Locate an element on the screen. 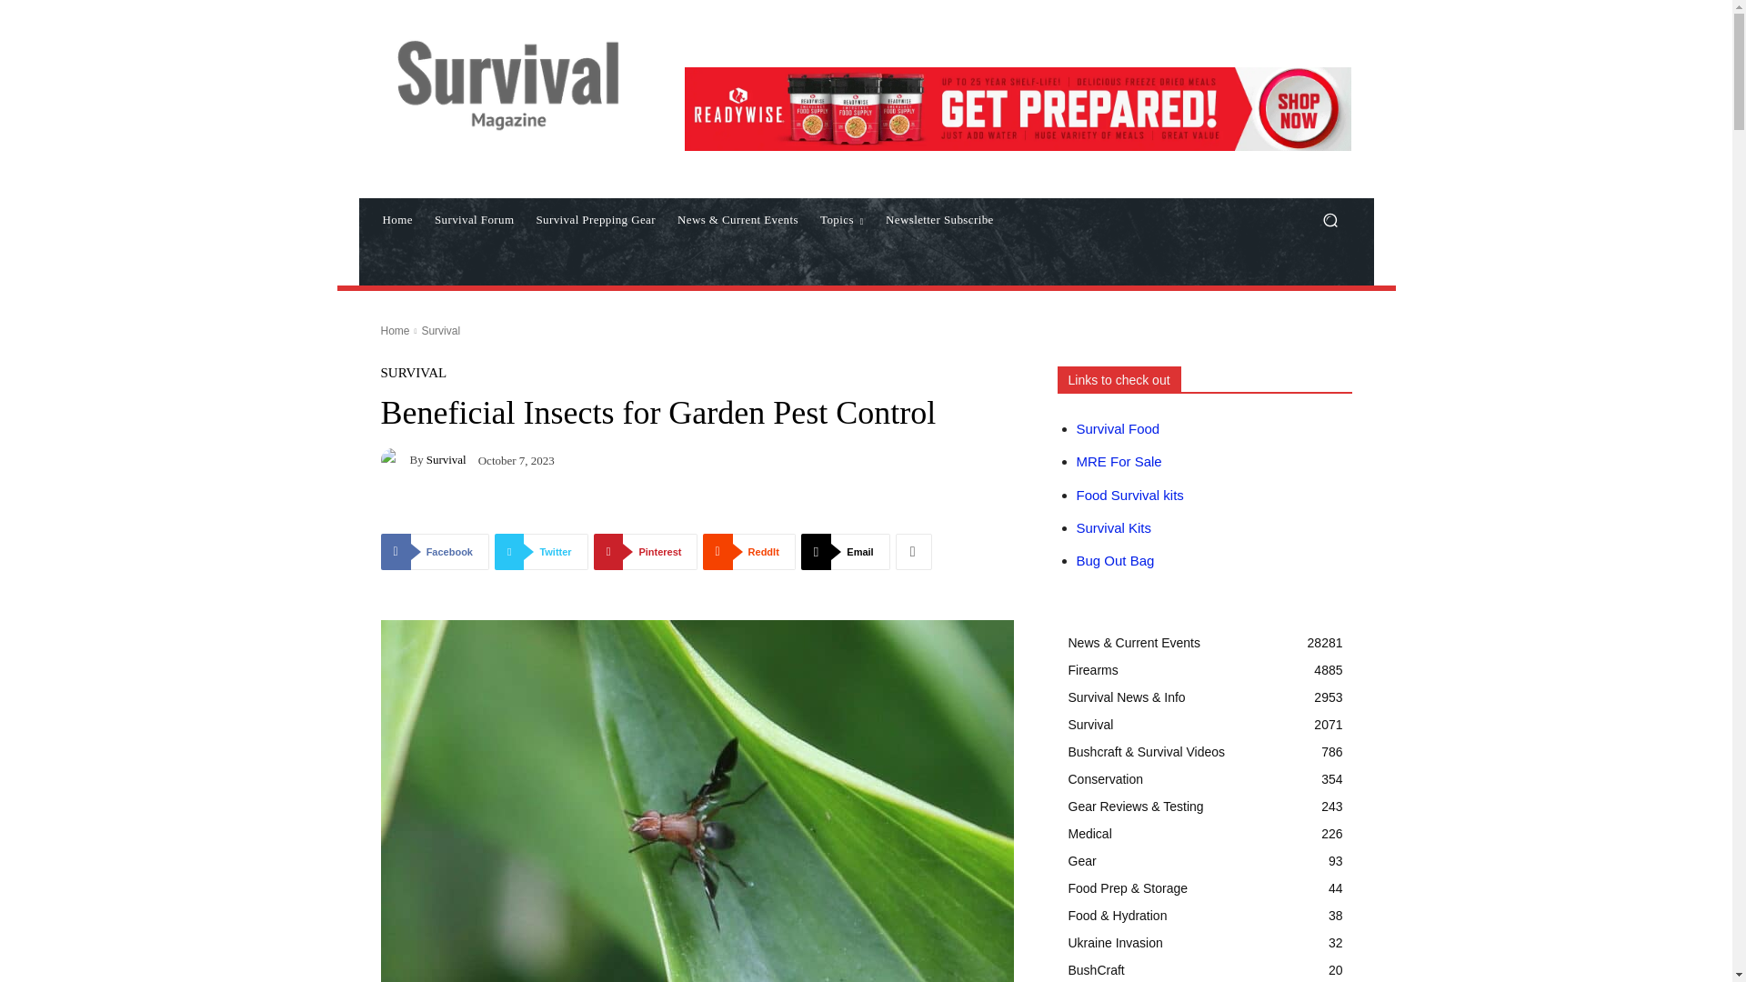 Image resolution: width=1746 pixels, height=982 pixels. Twitter is located at coordinates (541, 552).